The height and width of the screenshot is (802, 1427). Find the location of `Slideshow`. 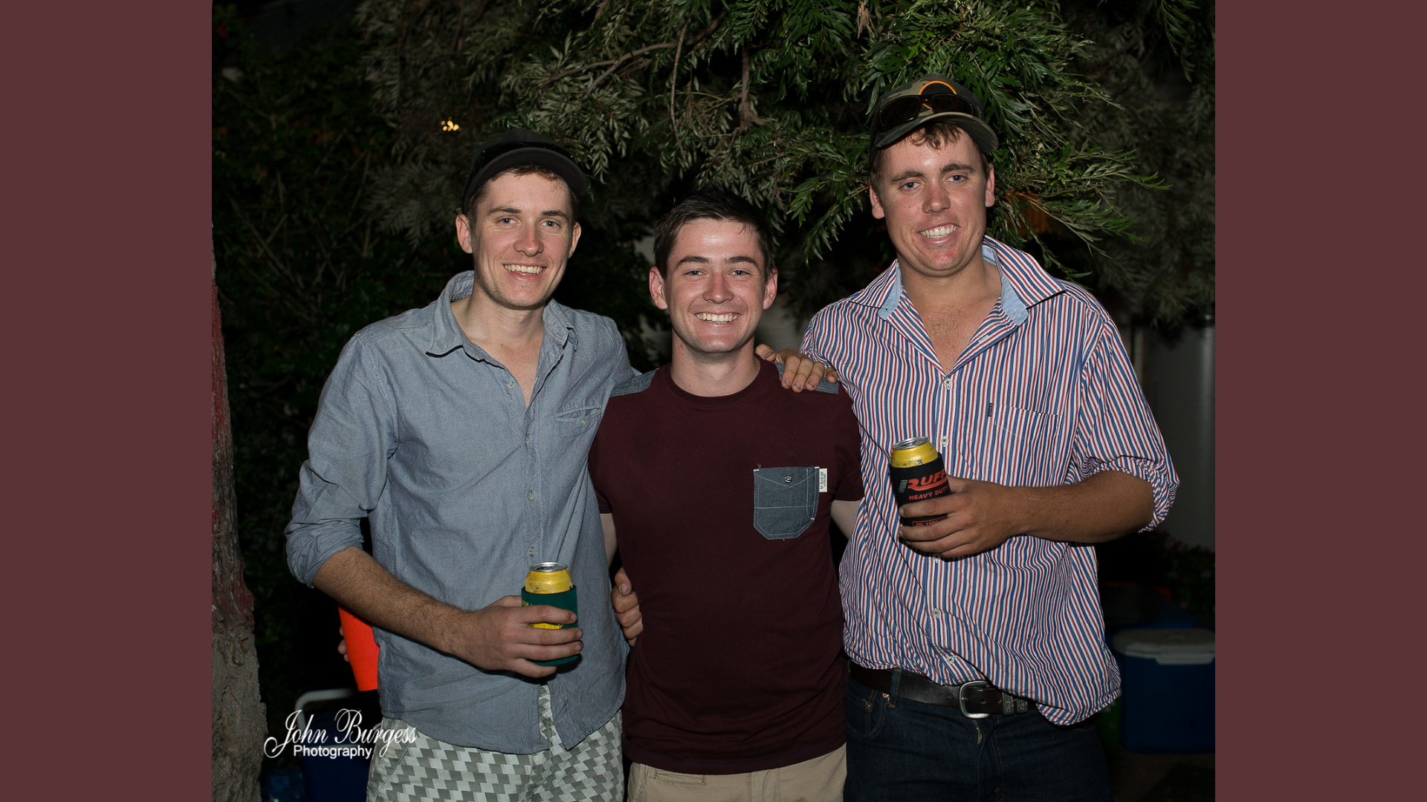

Slideshow is located at coordinates (1088, 310).